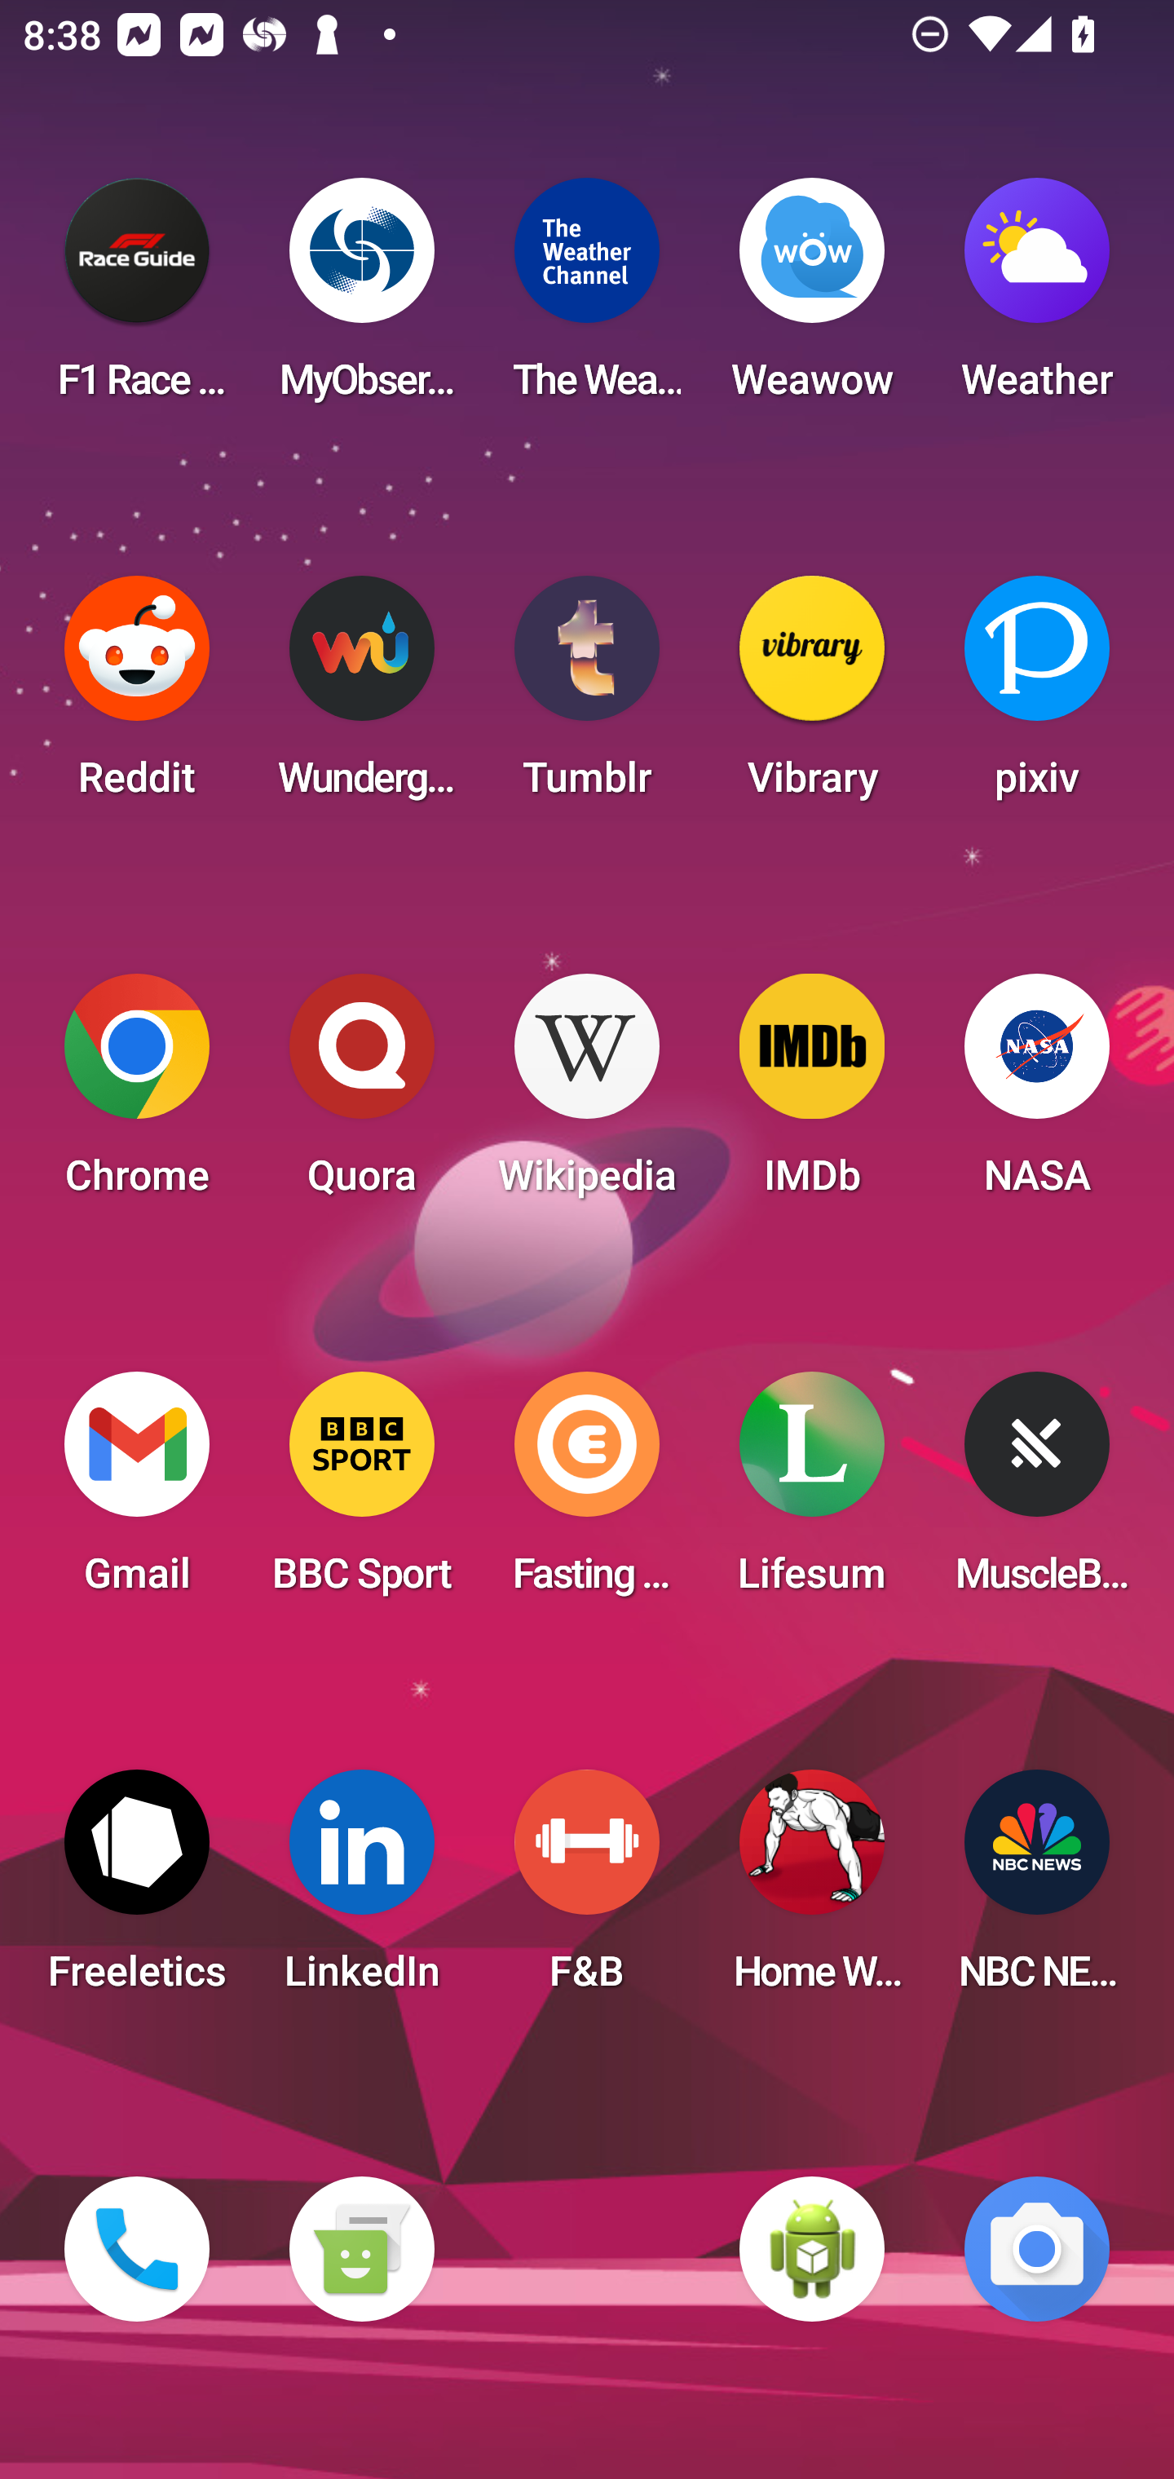  Describe the element at coordinates (812, 1492) in the screenshot. I see `Lifesum` at that location.